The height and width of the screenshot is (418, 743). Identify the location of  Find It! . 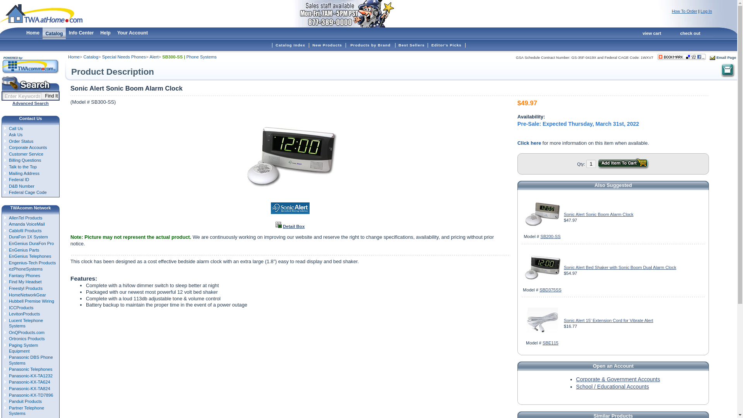
(50, 96).